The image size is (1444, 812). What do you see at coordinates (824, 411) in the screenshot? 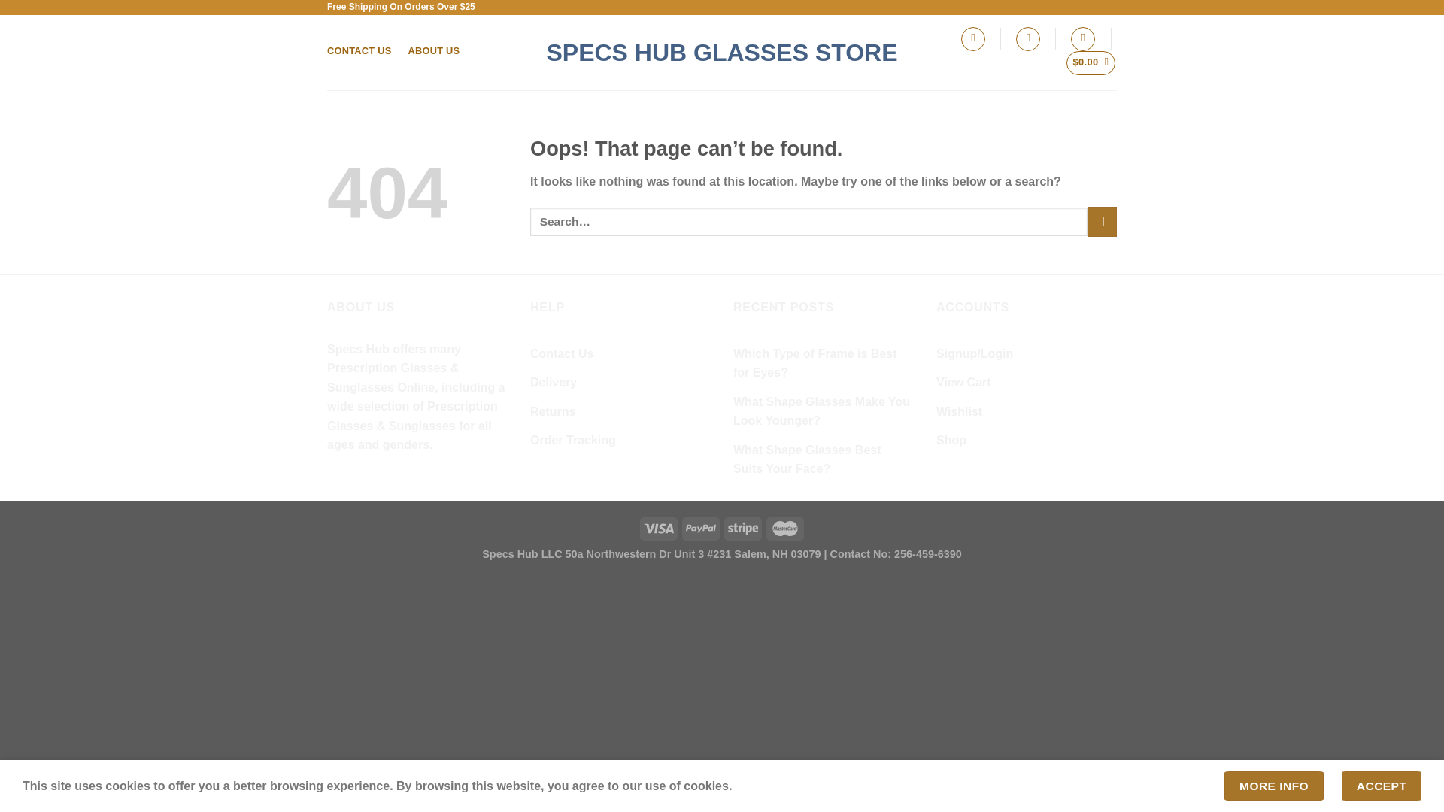
I see `What Shape Glasses Make You Look Younger?` at bounding box center [824, 411].